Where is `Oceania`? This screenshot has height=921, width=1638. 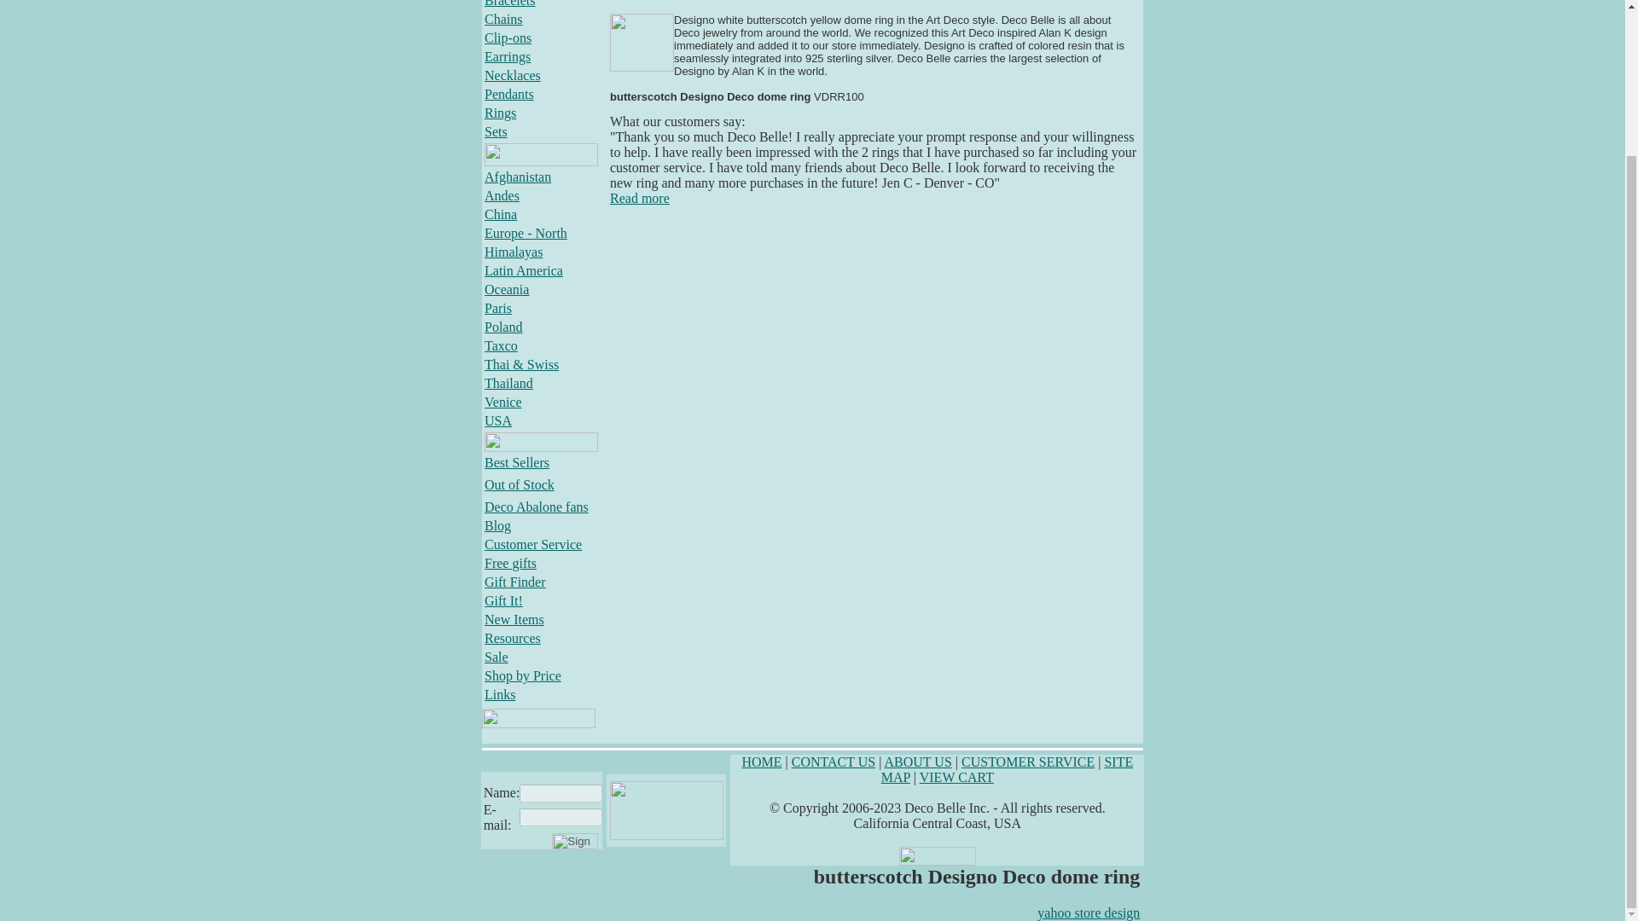 Oceania is located at coordinates (507, 288).